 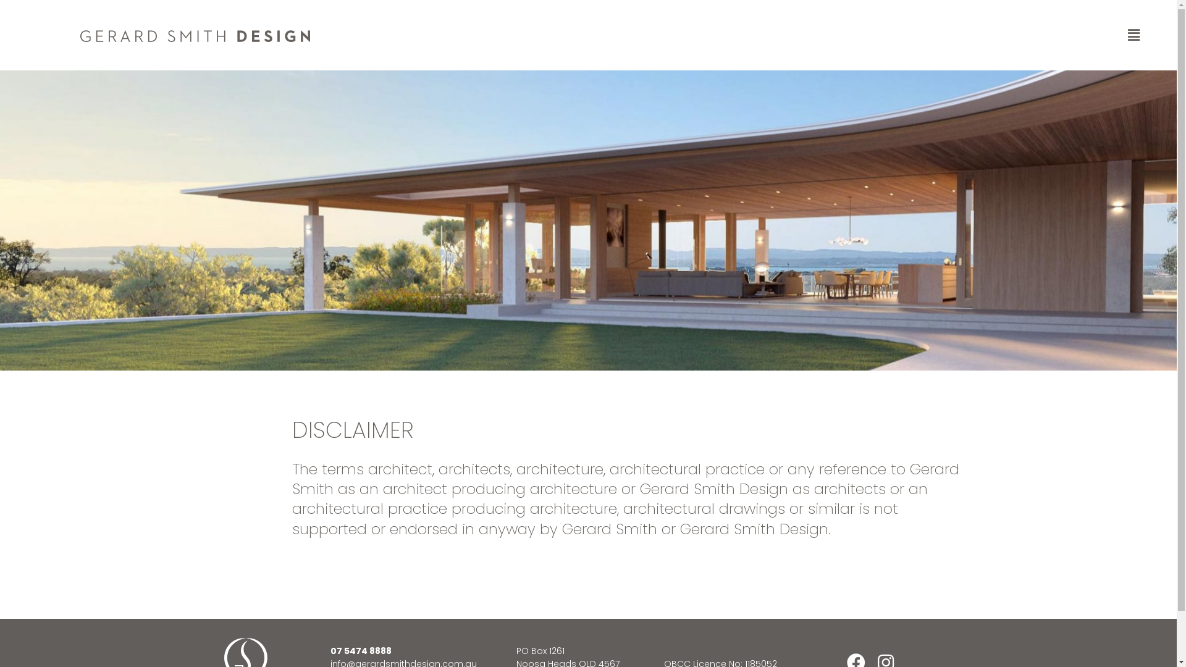 I want to click on 07 5474 8888, so click(x=361, y=651).